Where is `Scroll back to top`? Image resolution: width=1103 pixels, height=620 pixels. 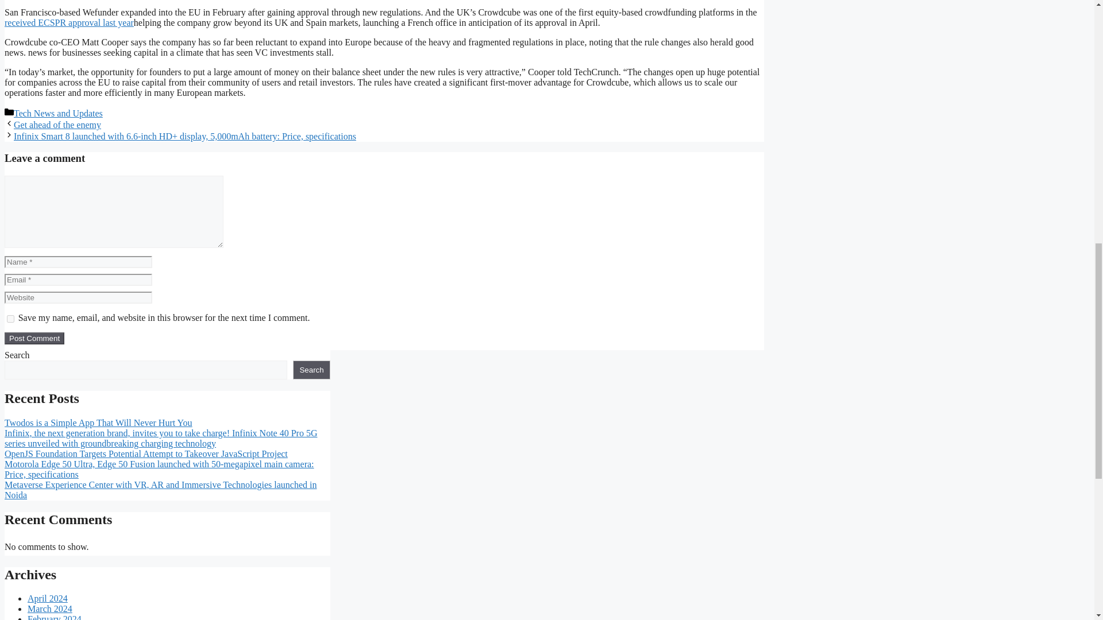 Scroll back to top is located at coordinates (1066, 545).